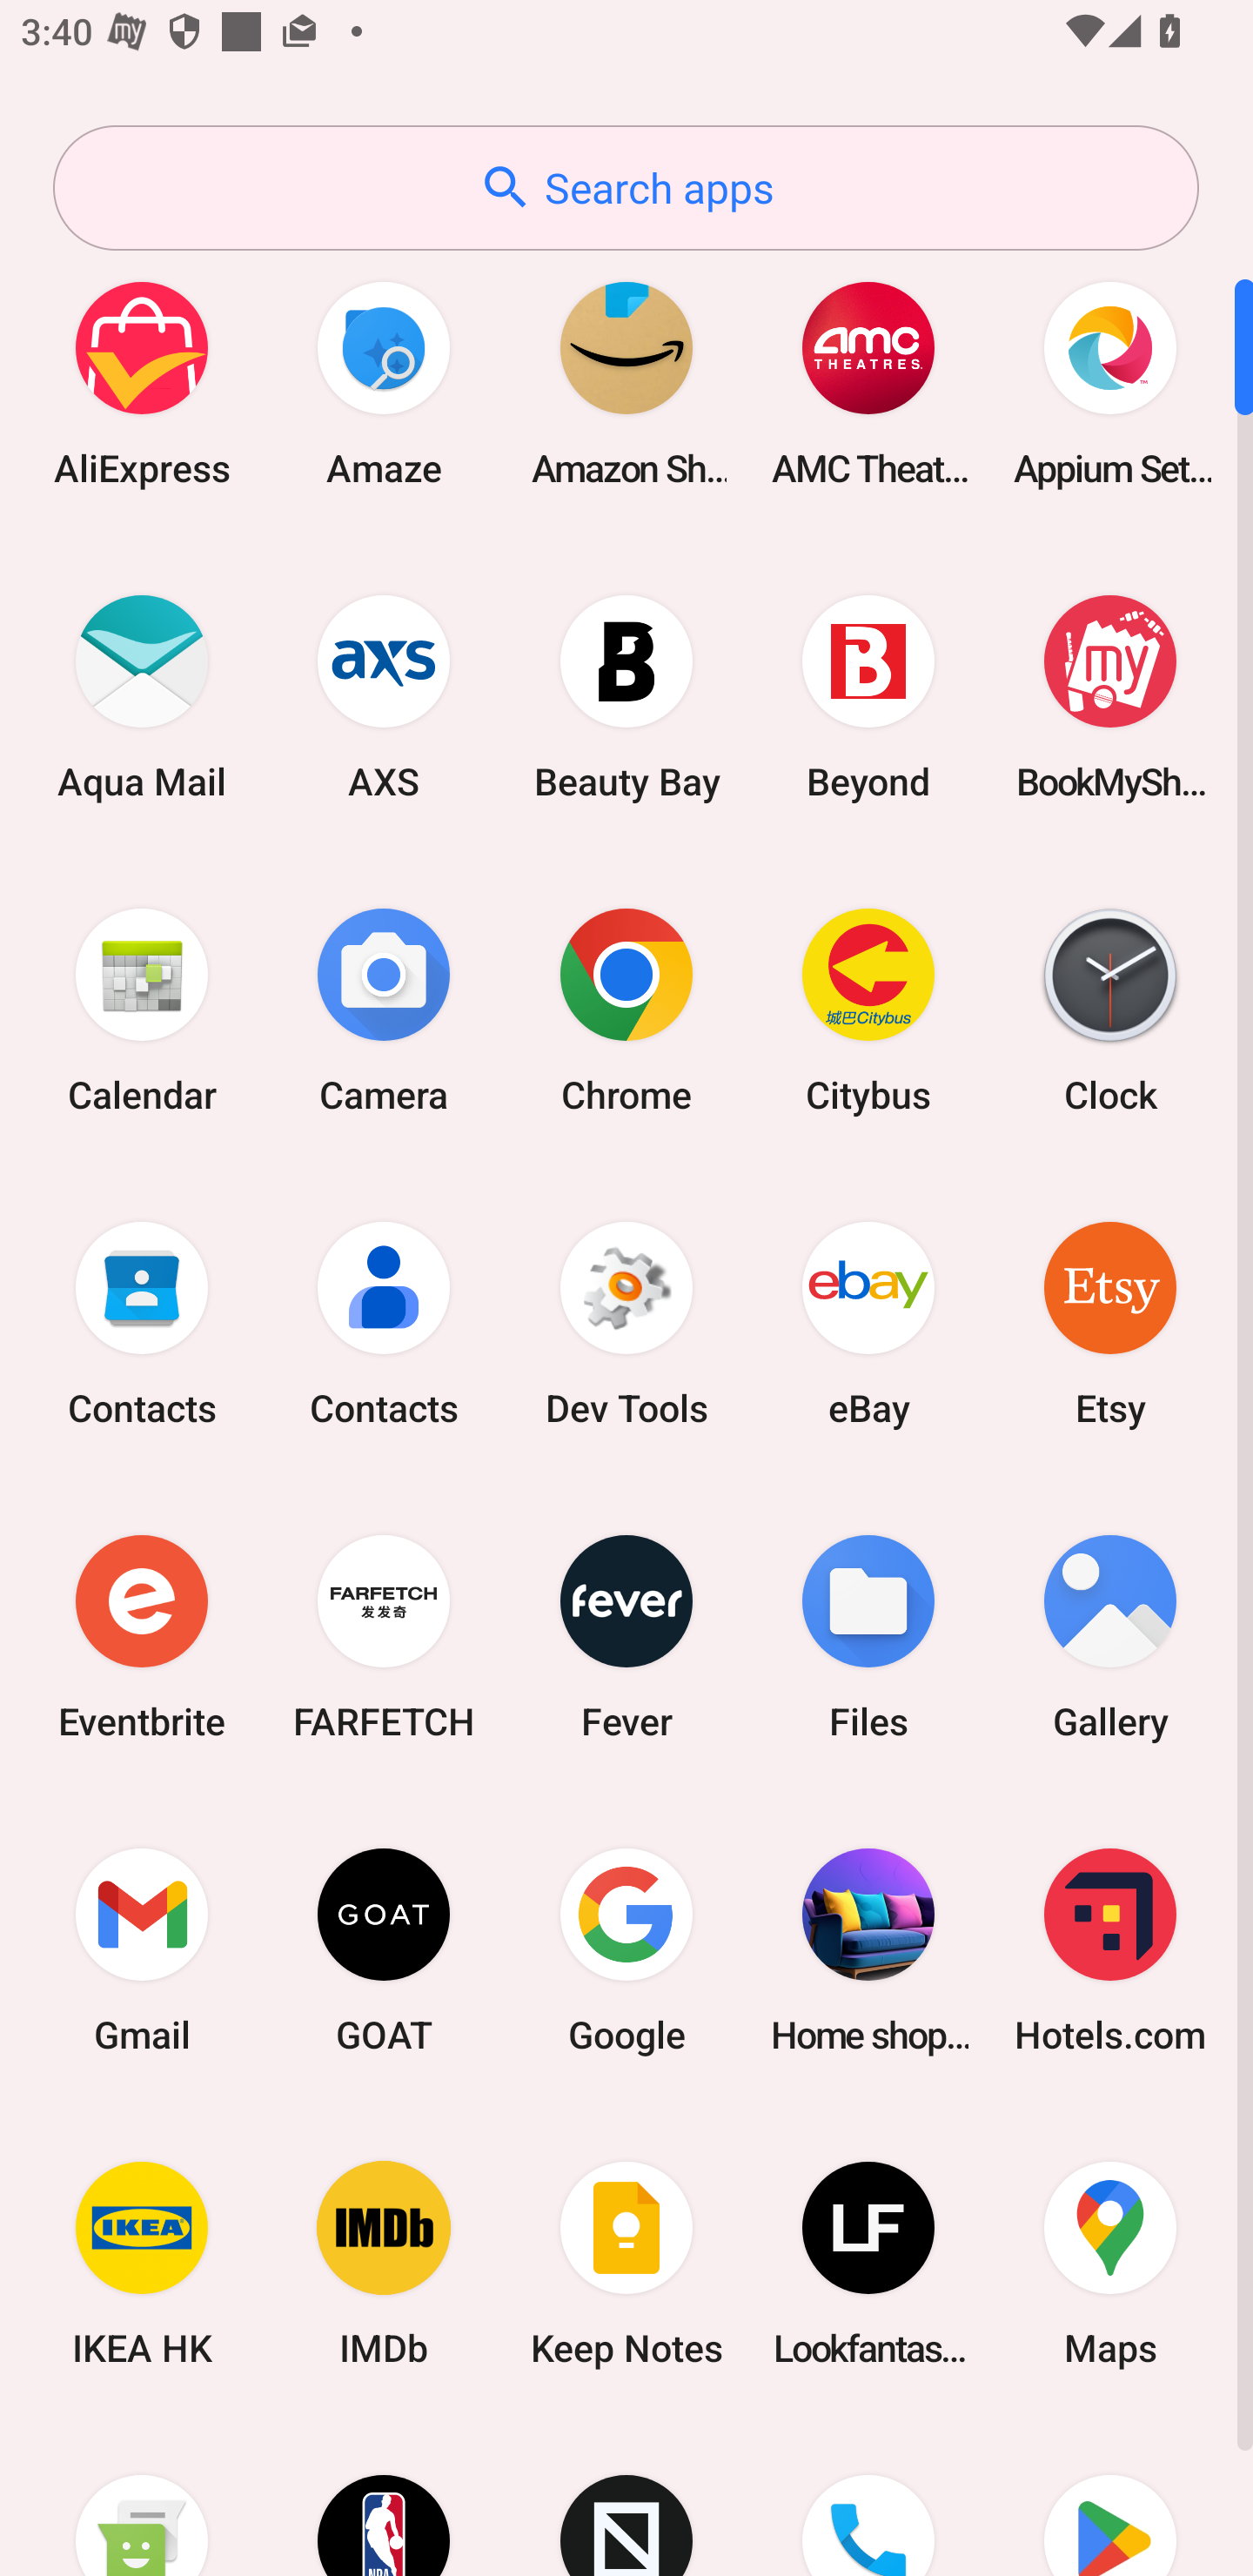 The width and height of the screenshot is (1253, 2576). I want to click on Eventbrite, so click(142, 1636).